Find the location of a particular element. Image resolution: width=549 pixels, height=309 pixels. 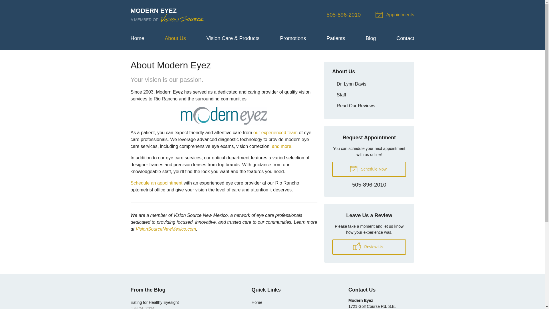

Home is located at coordinates (137, 38).